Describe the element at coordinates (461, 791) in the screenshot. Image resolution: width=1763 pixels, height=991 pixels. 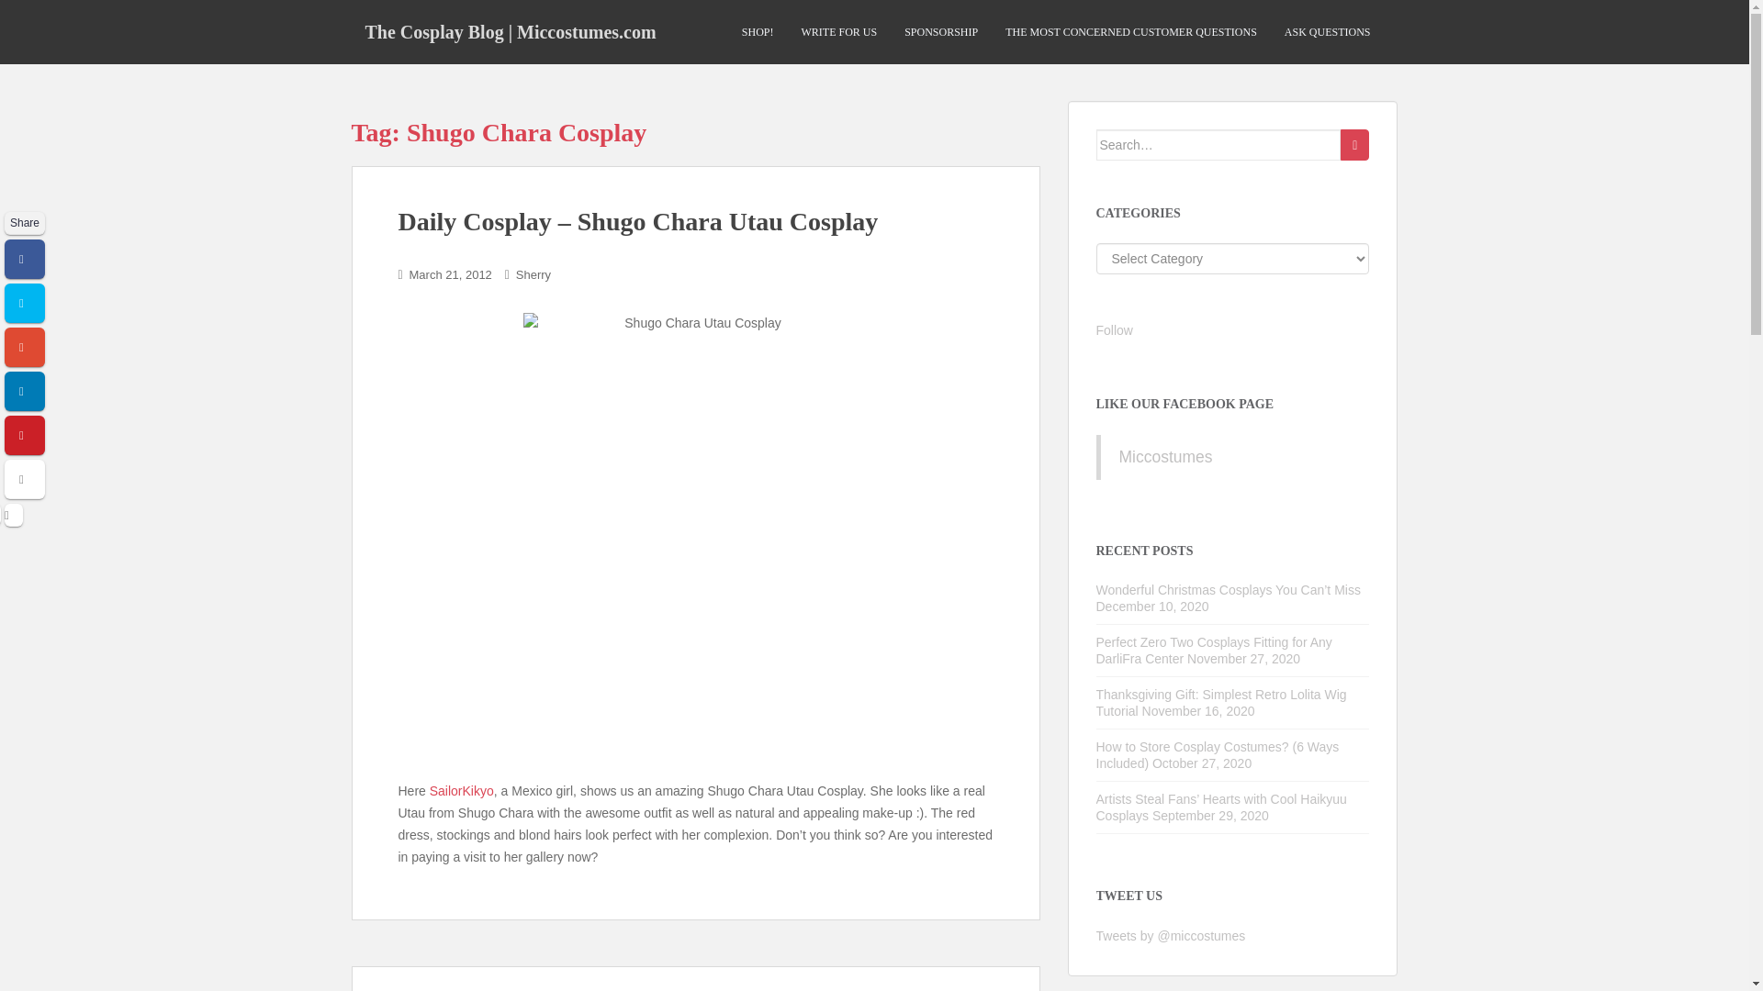
I see `SailorKikyo` at that location.